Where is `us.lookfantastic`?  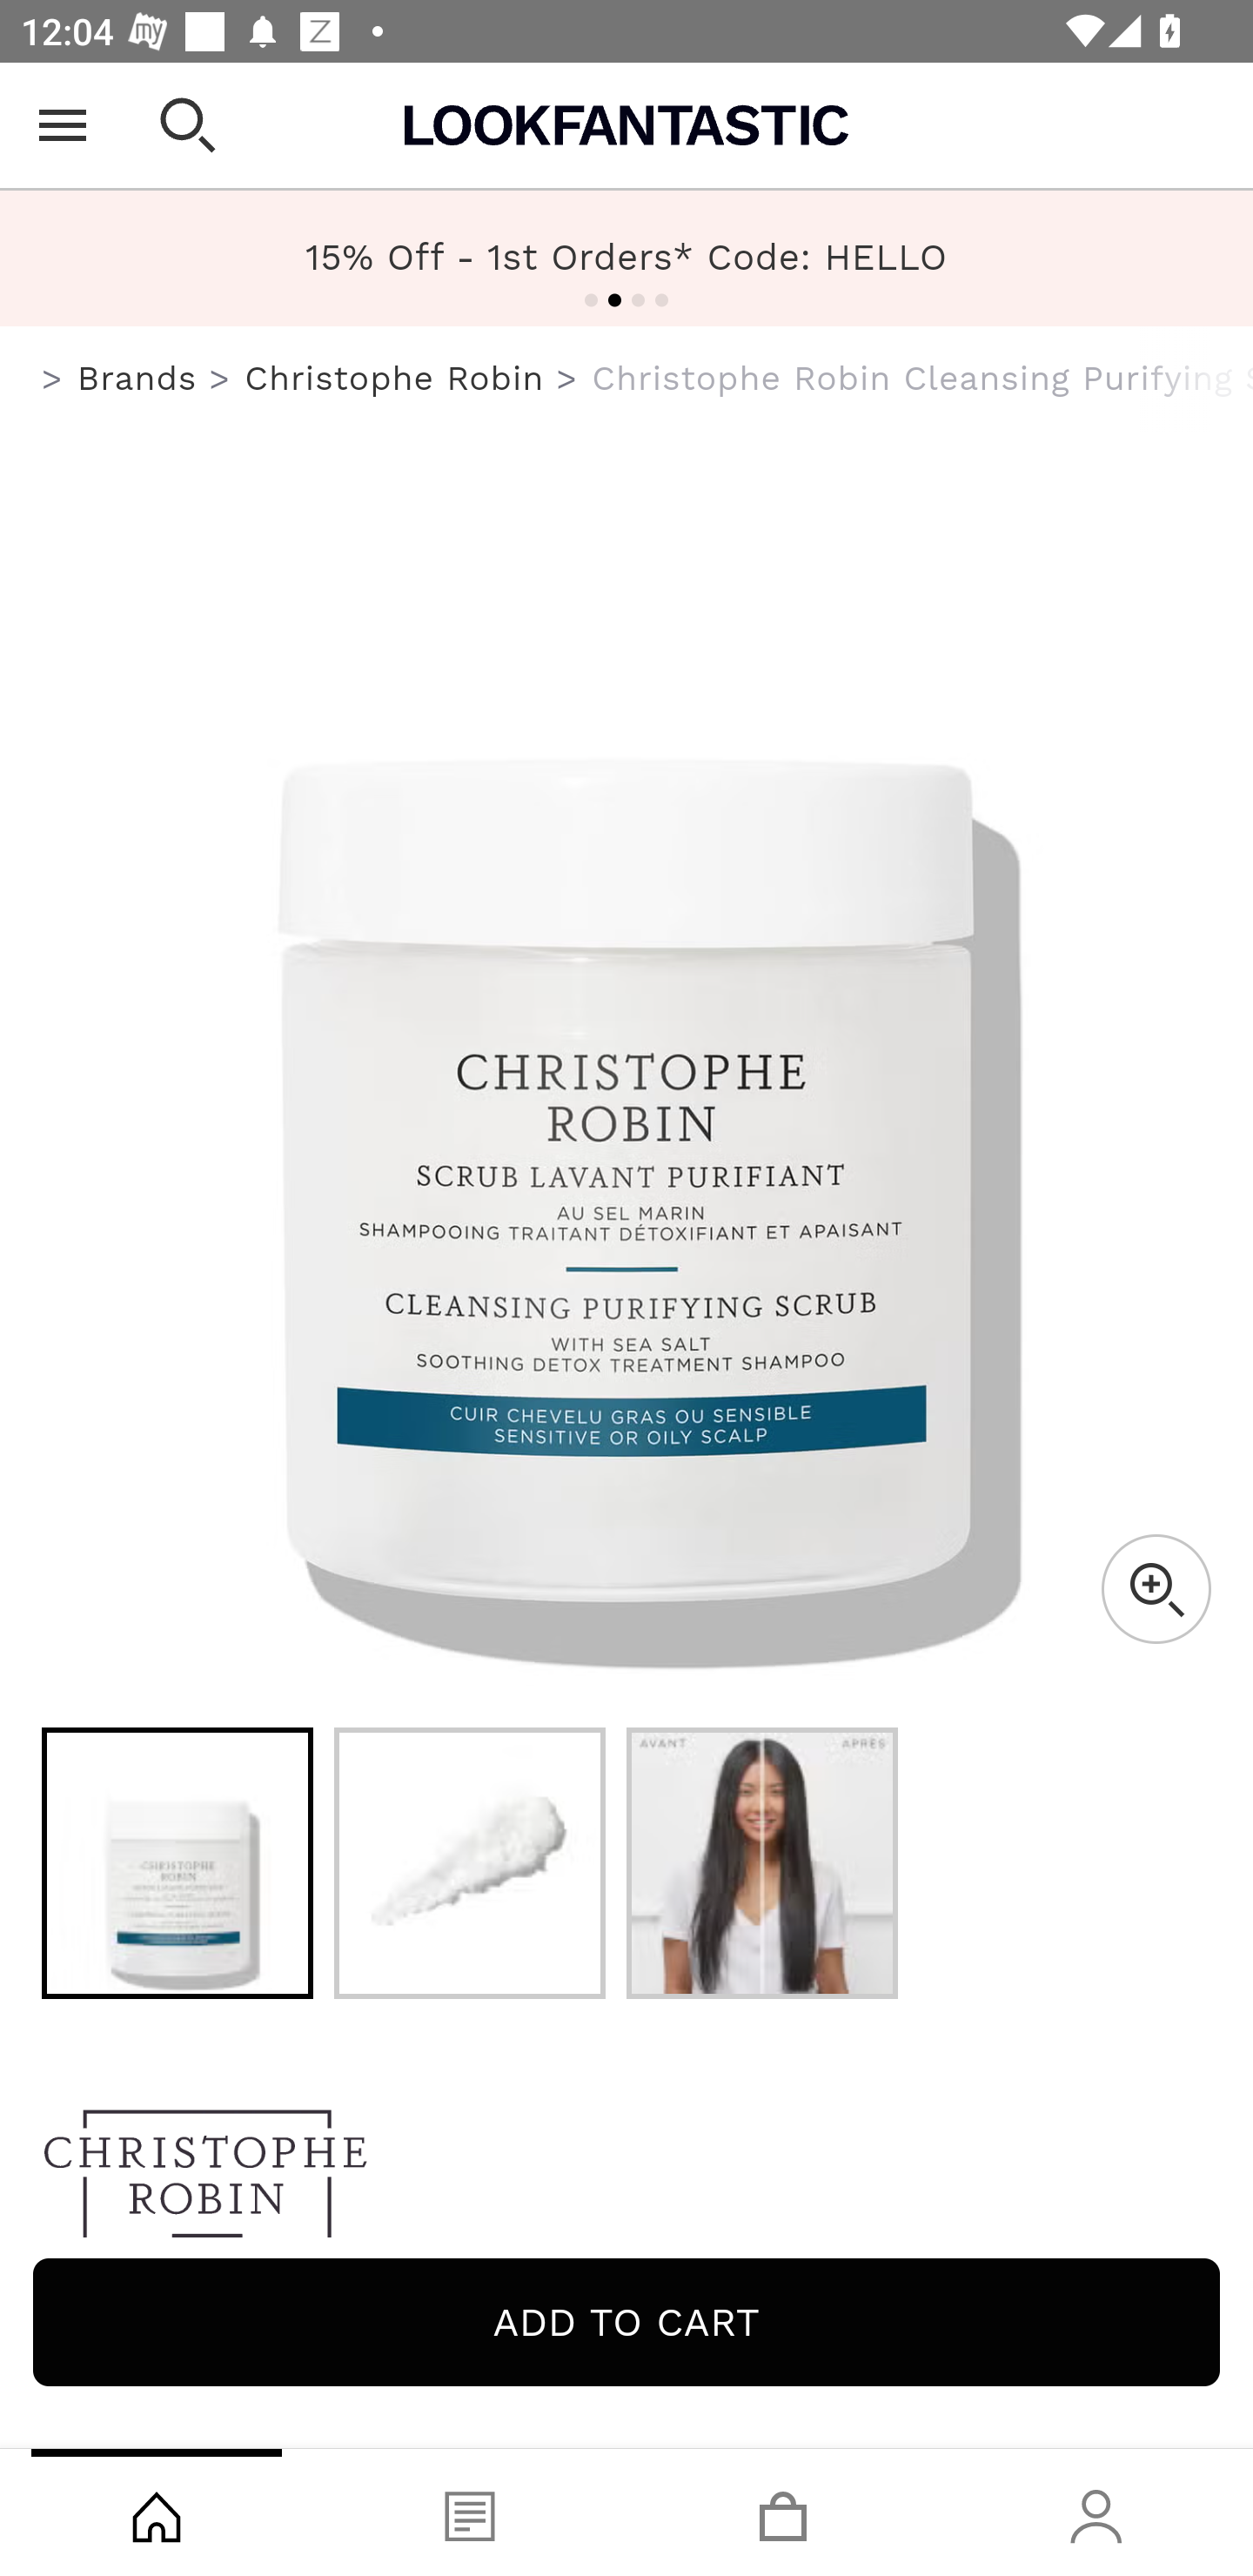
us.lookfantastic is located at coordinates (52, 379).